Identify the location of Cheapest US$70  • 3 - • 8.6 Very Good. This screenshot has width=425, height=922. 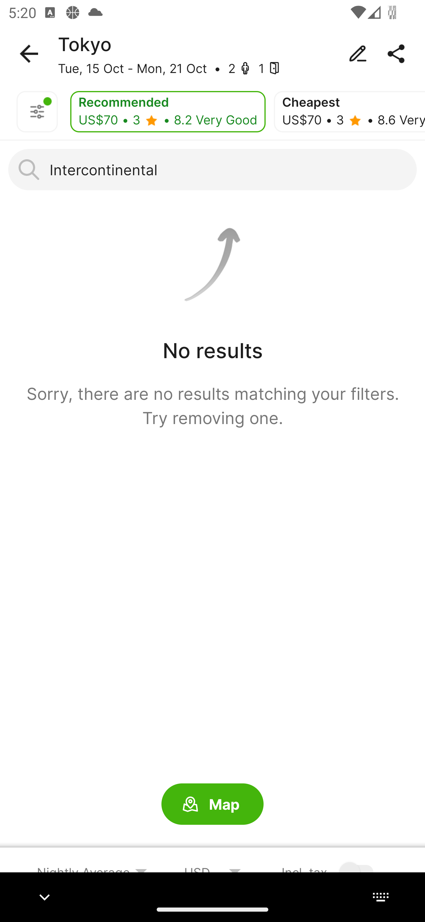
(349, 112).